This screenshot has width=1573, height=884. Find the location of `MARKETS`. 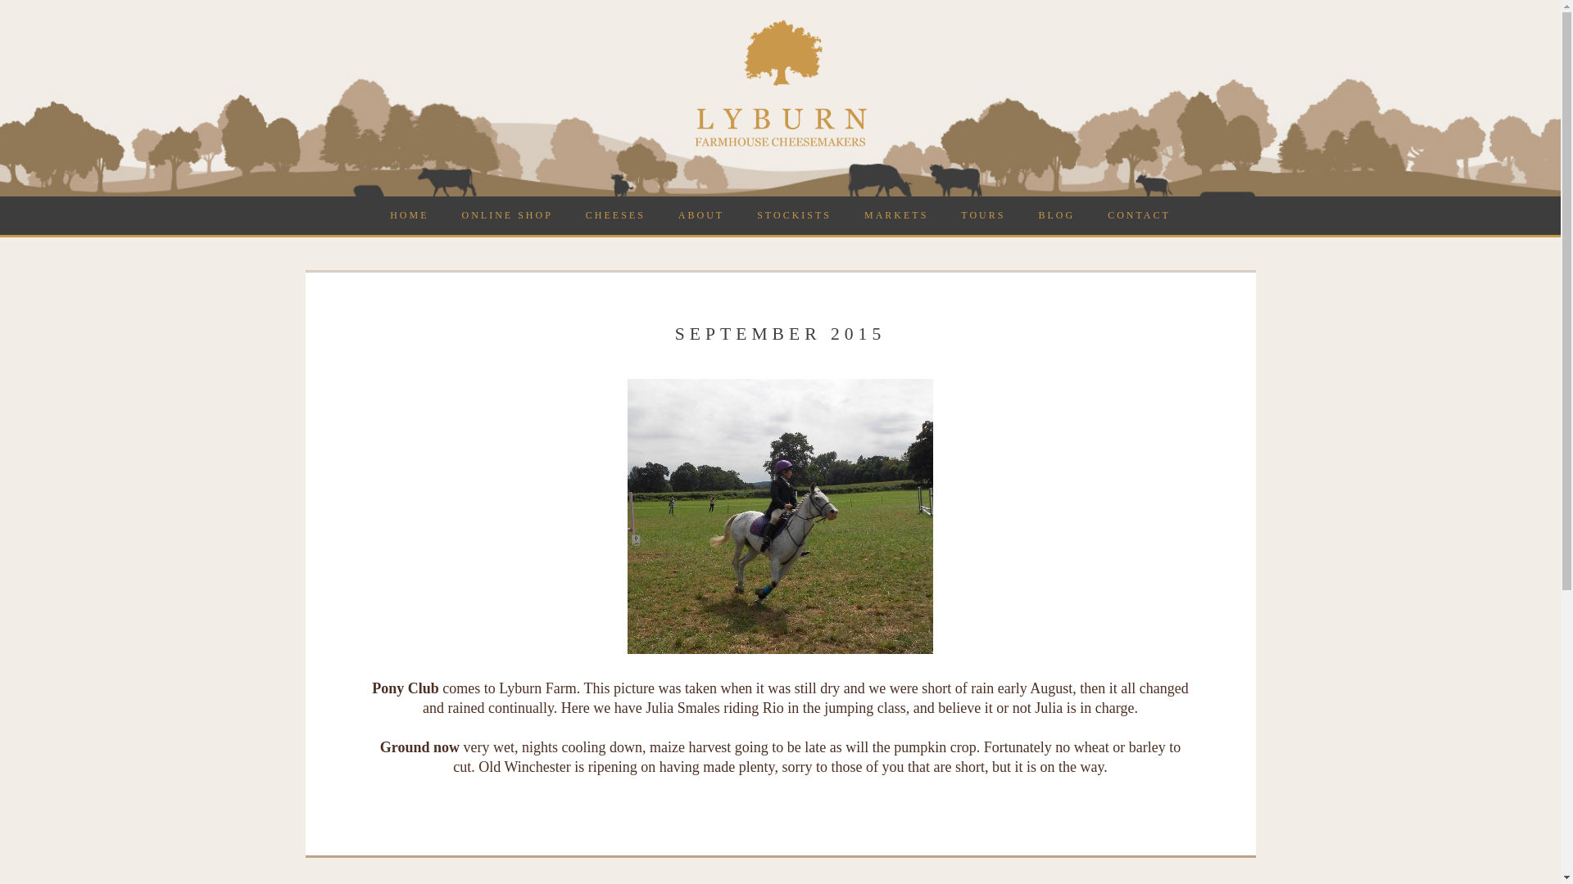

MARKETS is located at coordinates (896, 214).